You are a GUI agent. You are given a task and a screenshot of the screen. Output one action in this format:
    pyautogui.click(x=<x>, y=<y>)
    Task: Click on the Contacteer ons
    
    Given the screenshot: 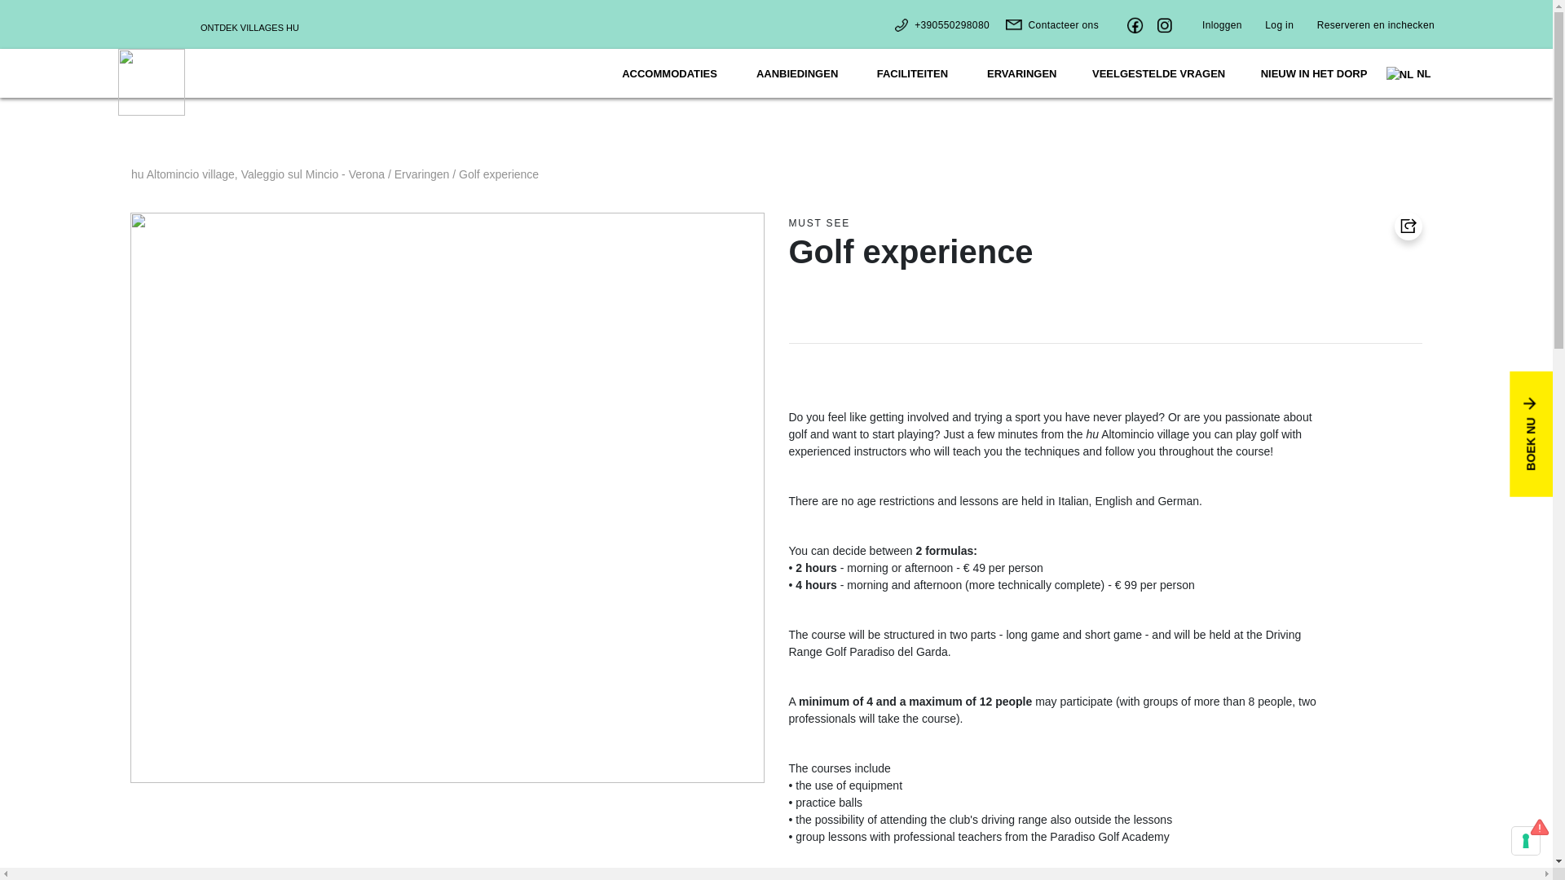 What is the action you would take?
    pyautogui.click(x=1045, y=24)
    